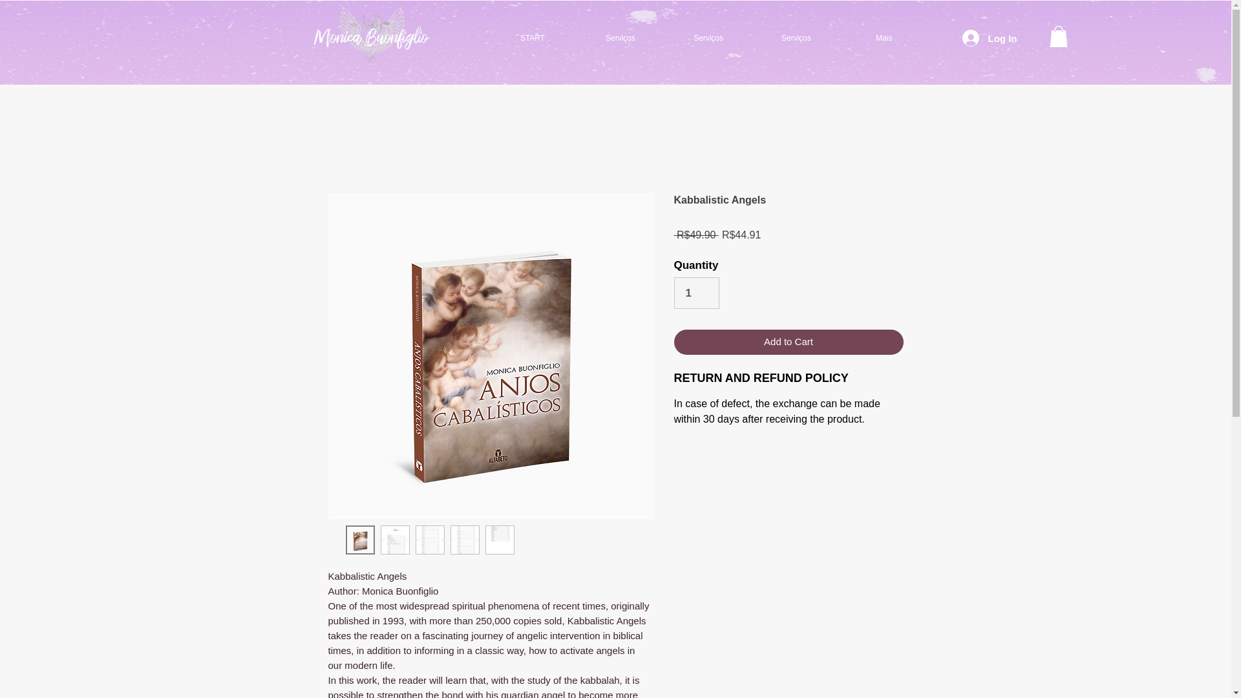 This screenshot has height=698, width=1241. I want to click on Add to Cart, so click(789, 341).